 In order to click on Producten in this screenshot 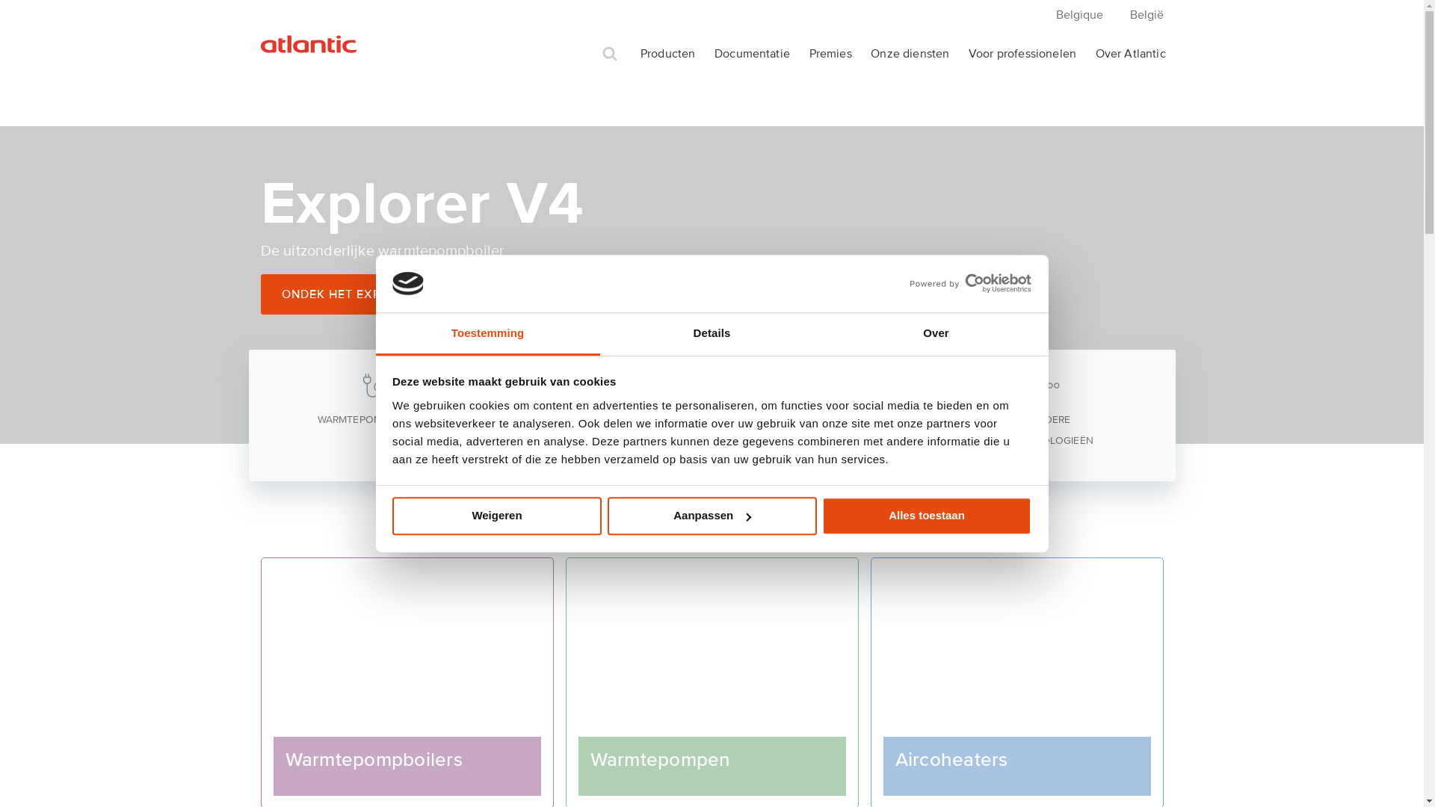, I will do `click(668, 55)`.